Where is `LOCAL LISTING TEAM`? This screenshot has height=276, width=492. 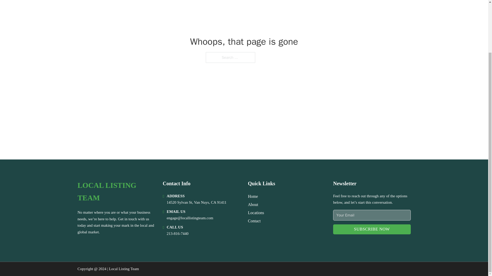
LOCAL LISTING TEAM is located at coordinates (116, 192).